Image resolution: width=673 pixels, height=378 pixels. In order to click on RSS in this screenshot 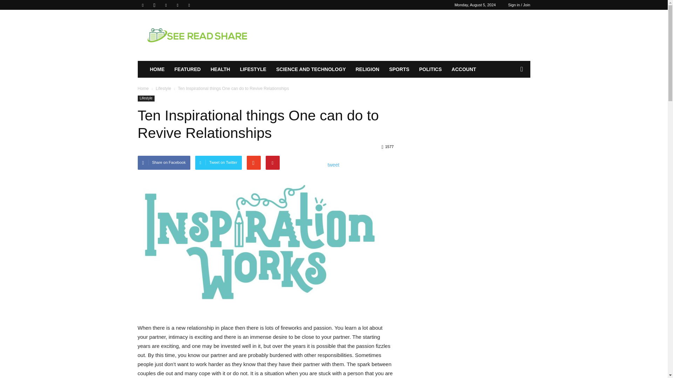, I will do `click(177, 5)`.